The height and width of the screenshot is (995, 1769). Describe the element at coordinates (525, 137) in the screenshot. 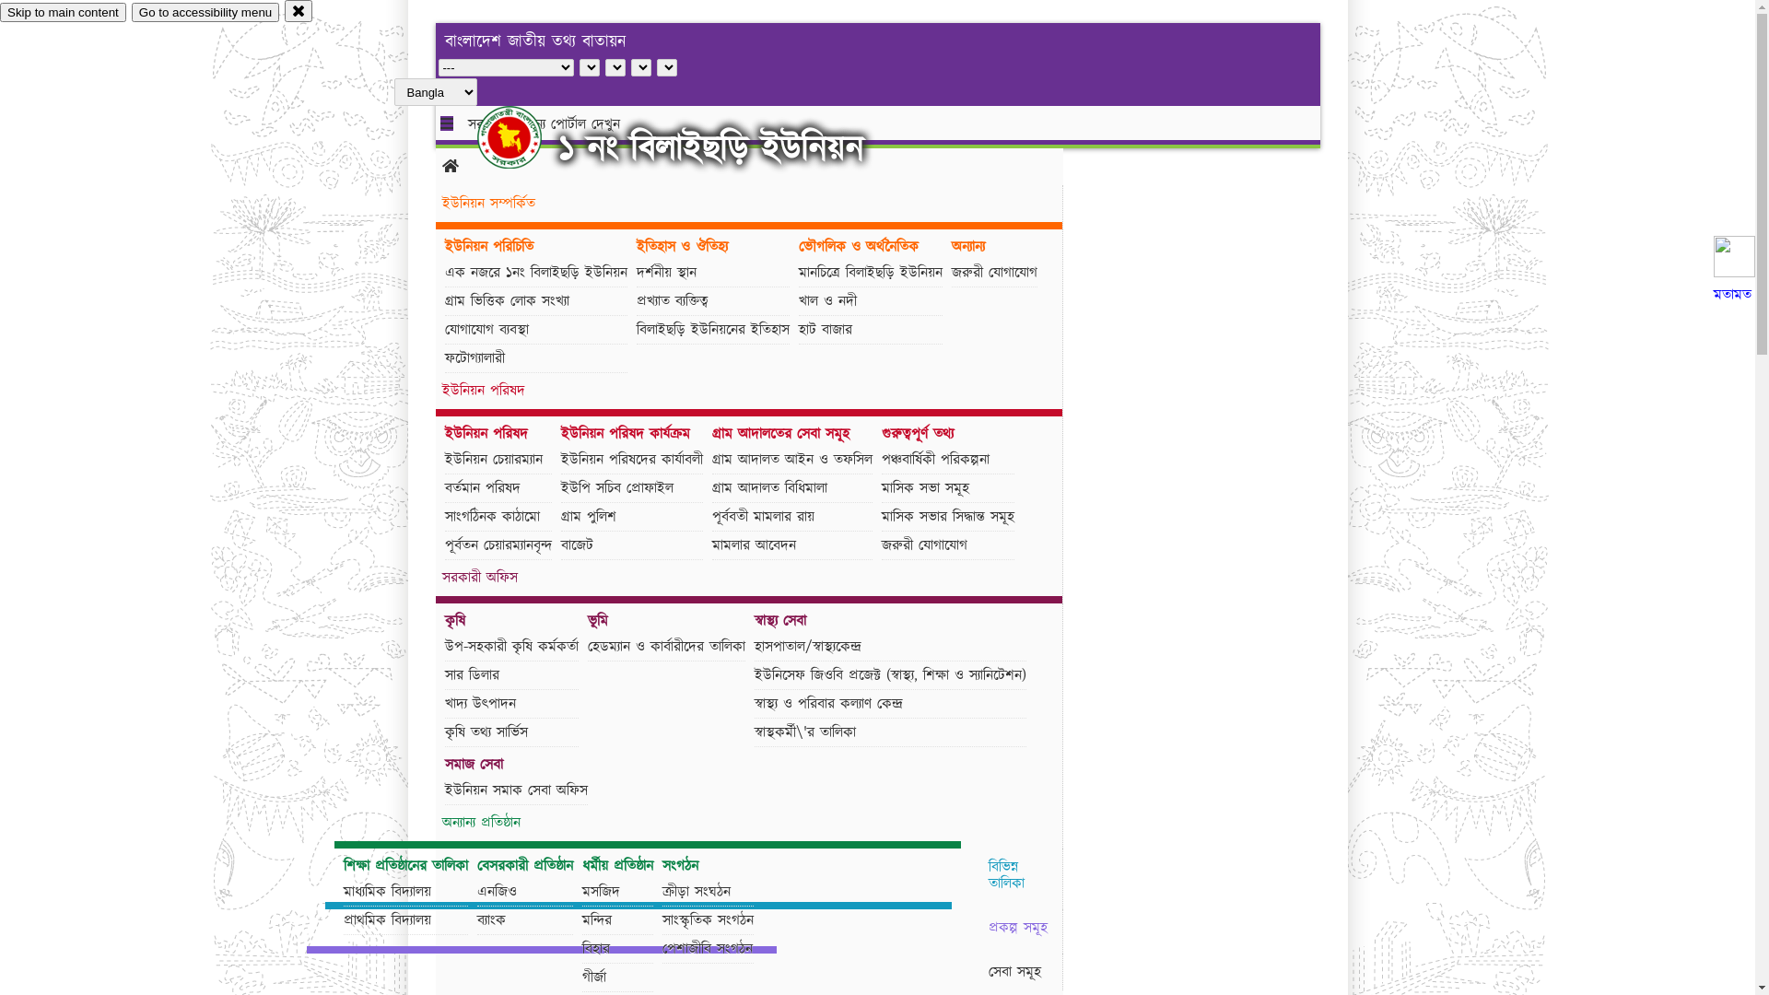

I see `
                
            ` at that location.